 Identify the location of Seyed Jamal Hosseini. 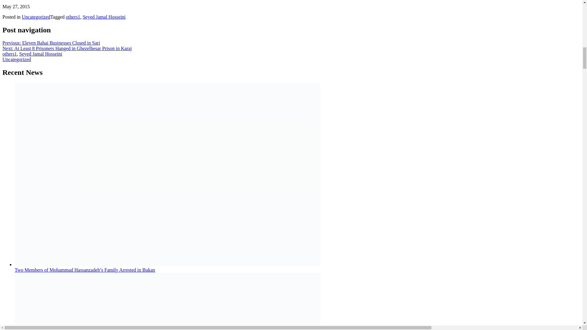
(104, 17).